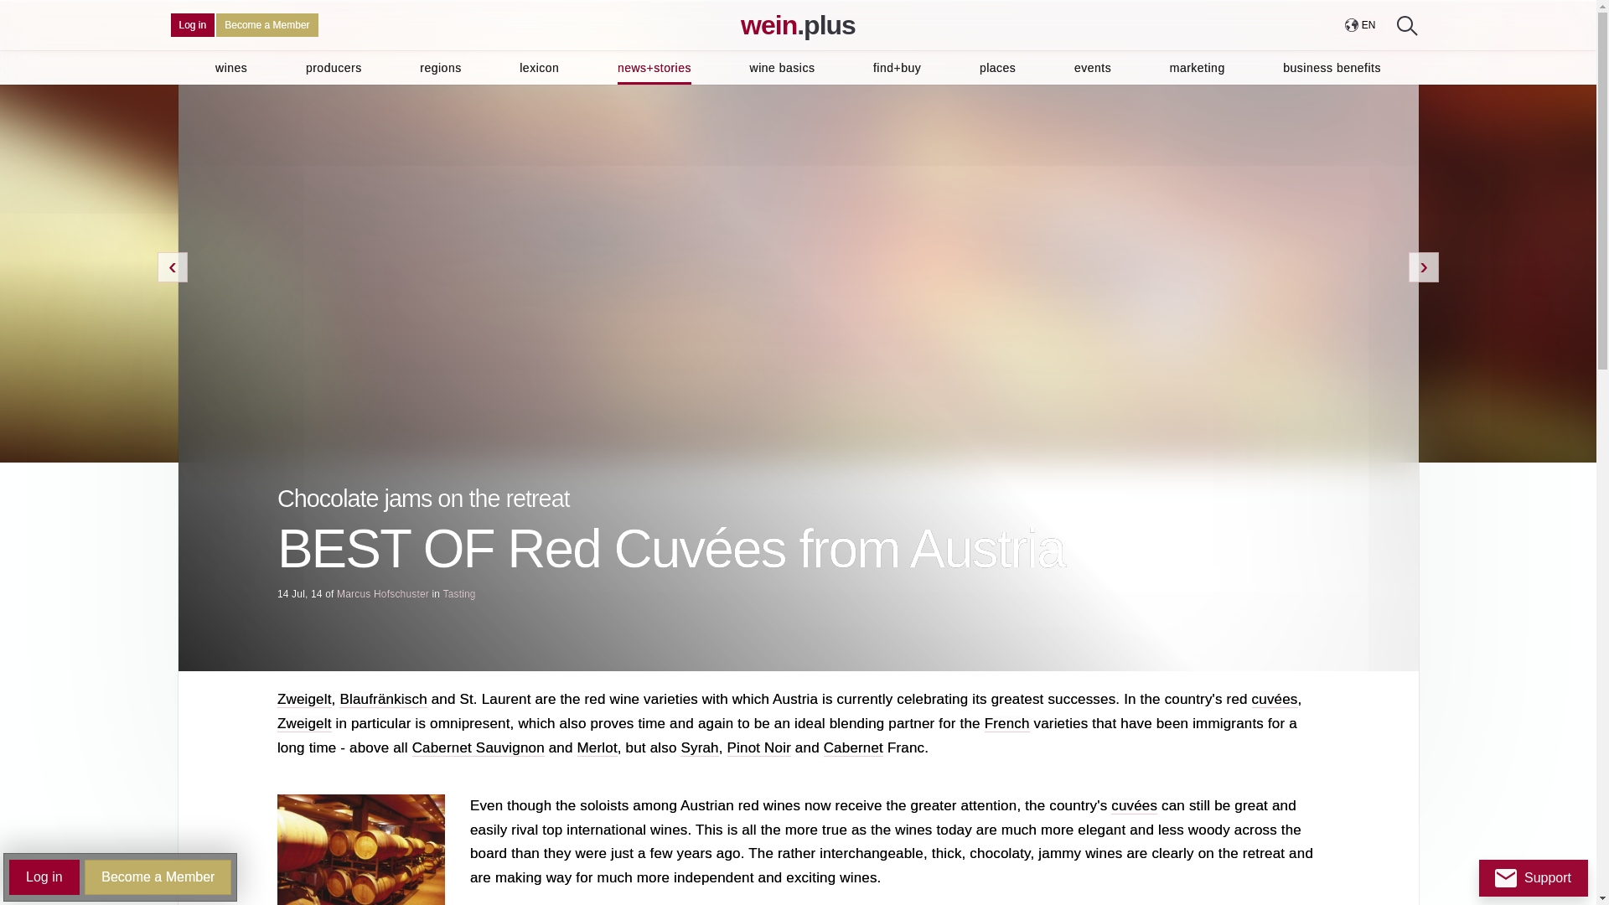 The image size is (1609, 905). Describe the element at coordinates (266, 25) in the screenshot. I see `Become a Member` at that location.